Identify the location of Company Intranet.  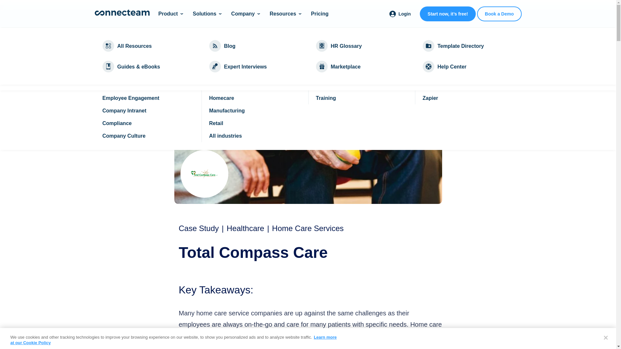
(147, 123).